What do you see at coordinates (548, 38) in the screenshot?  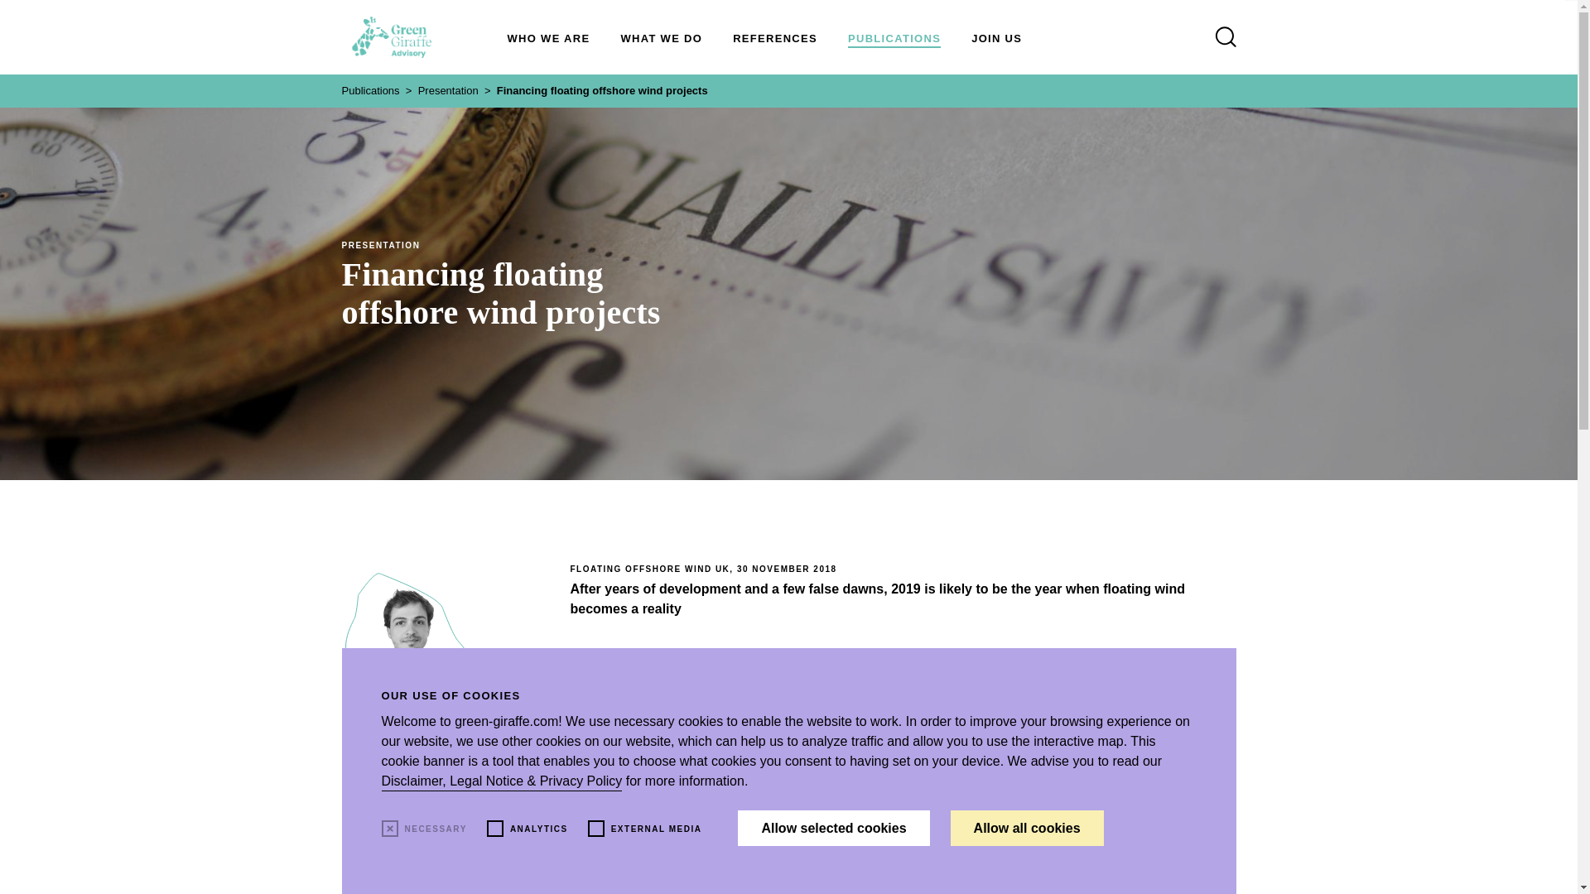 I see `WHO WE ARE` at bounding box center [548, 38].